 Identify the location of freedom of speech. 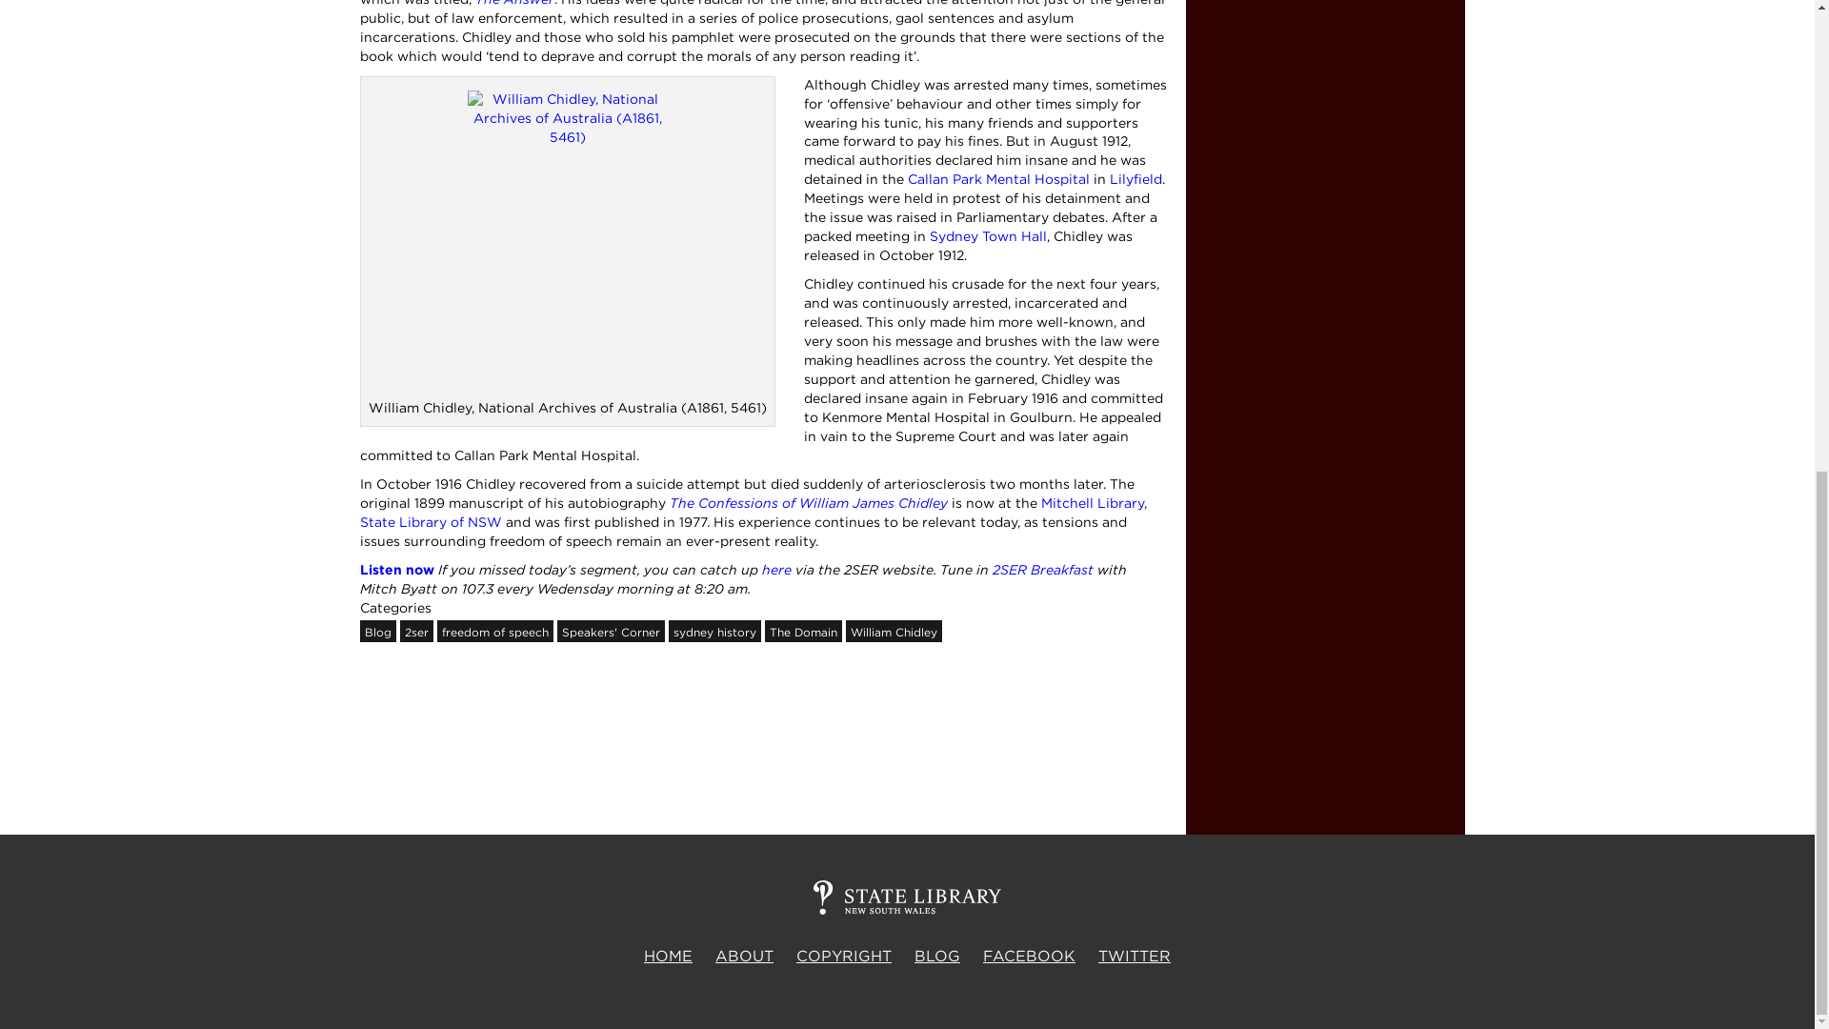
(493, 631).